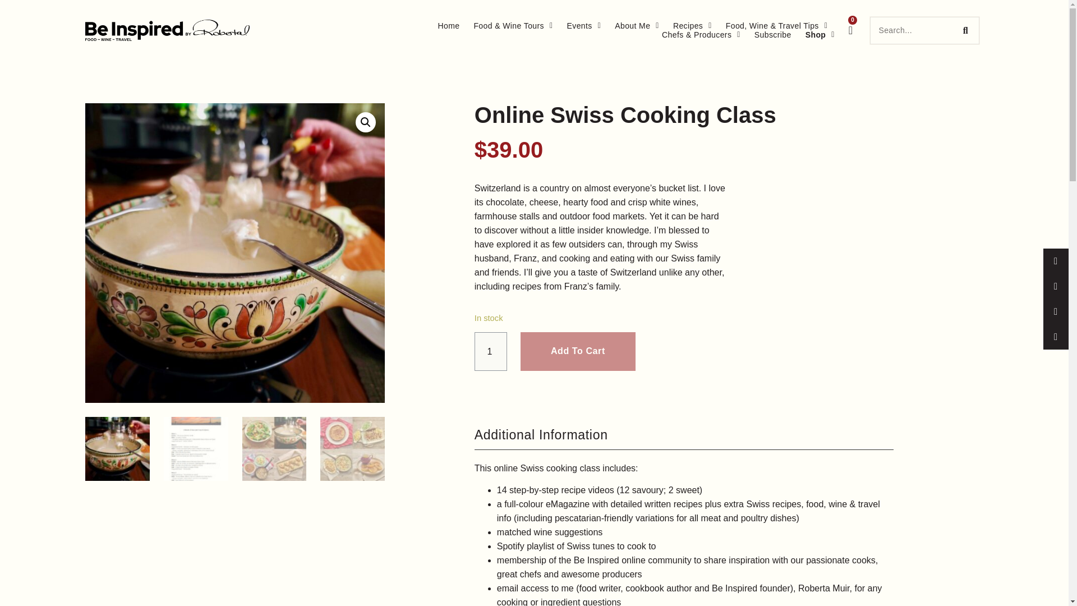 The height and width of the screenshot is (606, 1077). I want to click on Events, so click(584, 26).